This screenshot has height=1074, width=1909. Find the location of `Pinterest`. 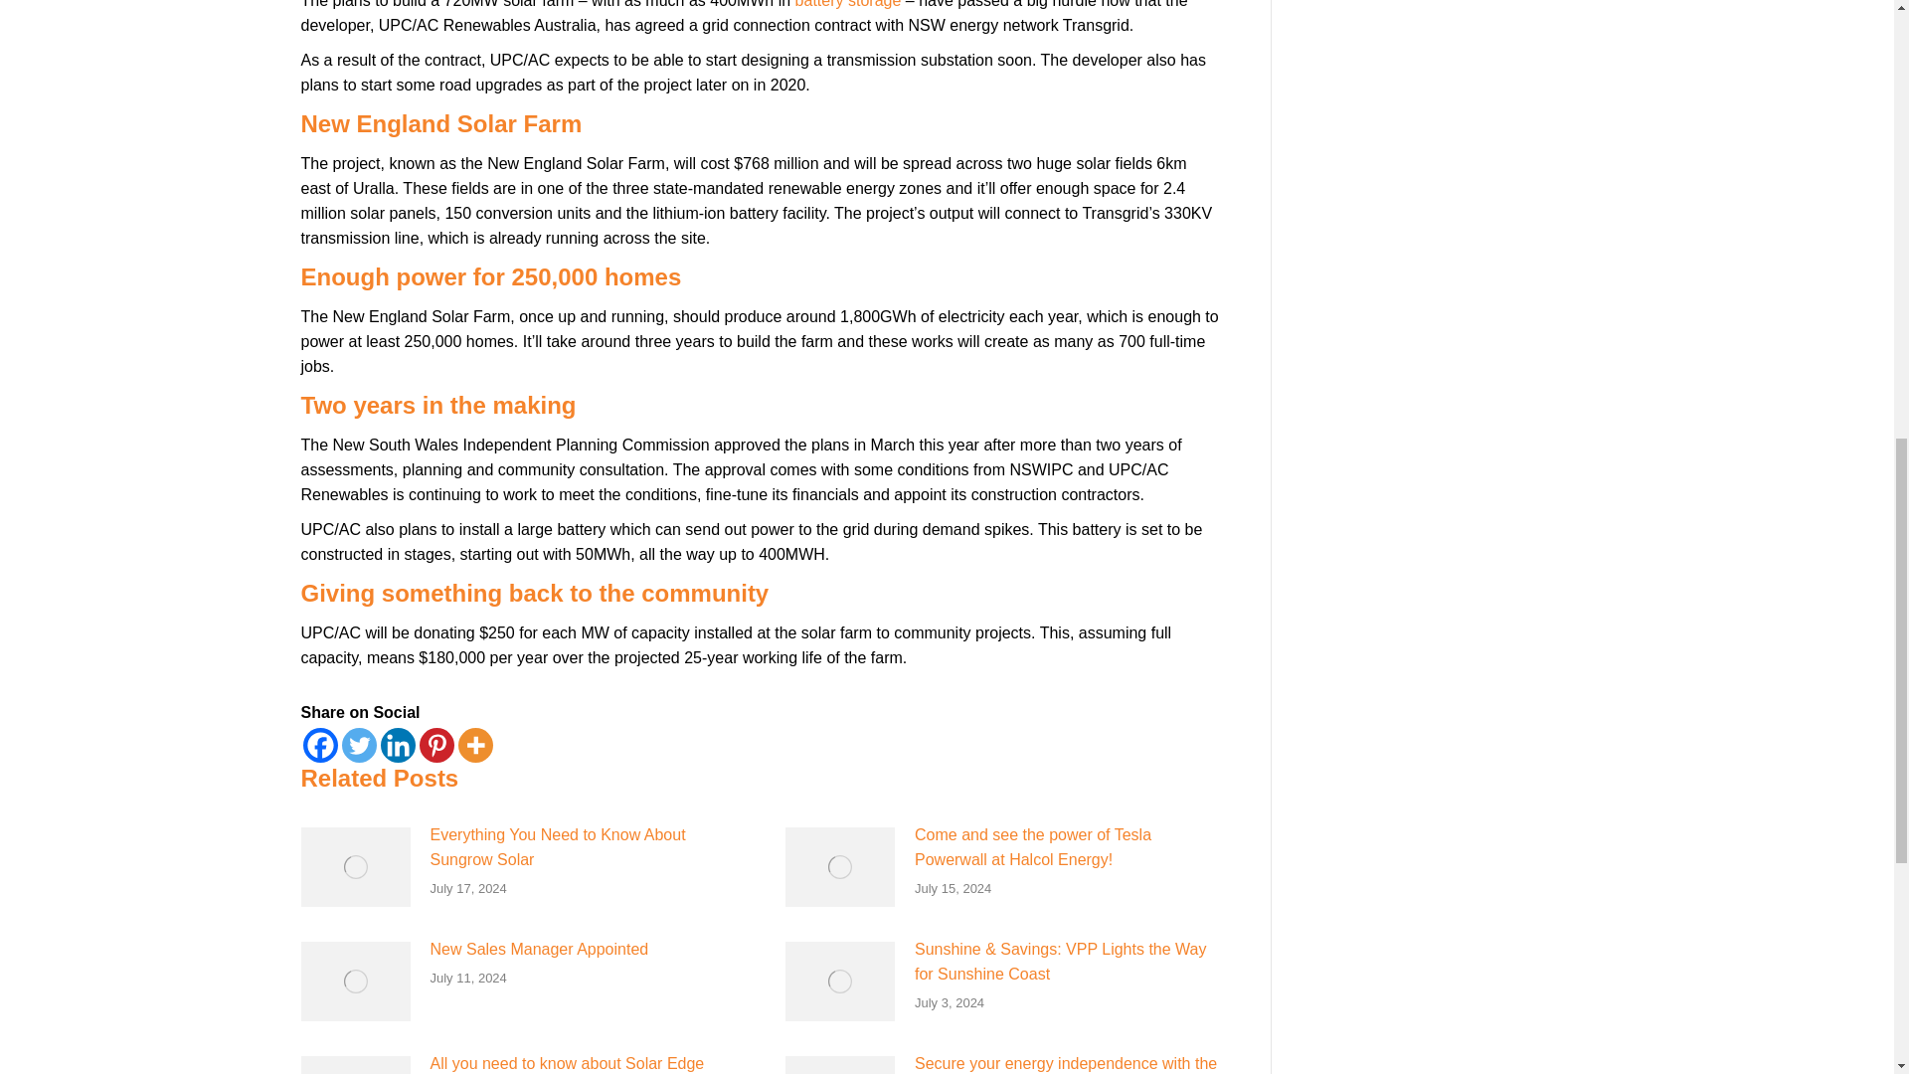

Pinterest is located at coordinates (436, 745).